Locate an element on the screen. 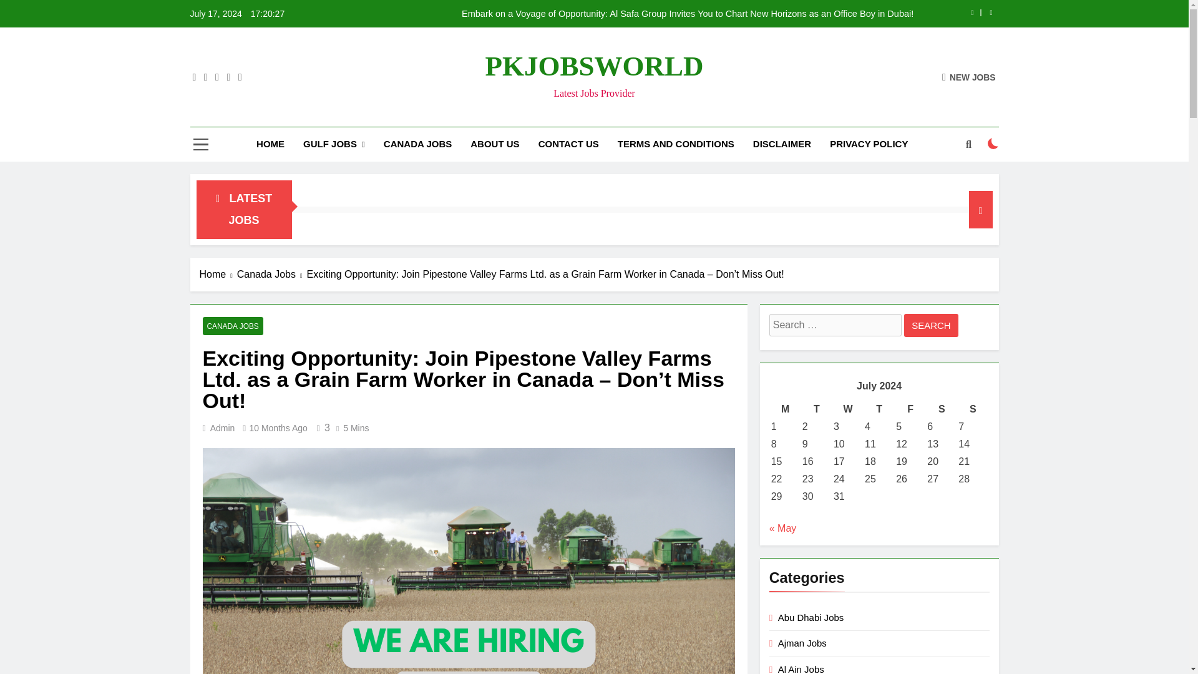 This screenshot has width=1198, height=674. Monday is located at coordinates (785, 409).